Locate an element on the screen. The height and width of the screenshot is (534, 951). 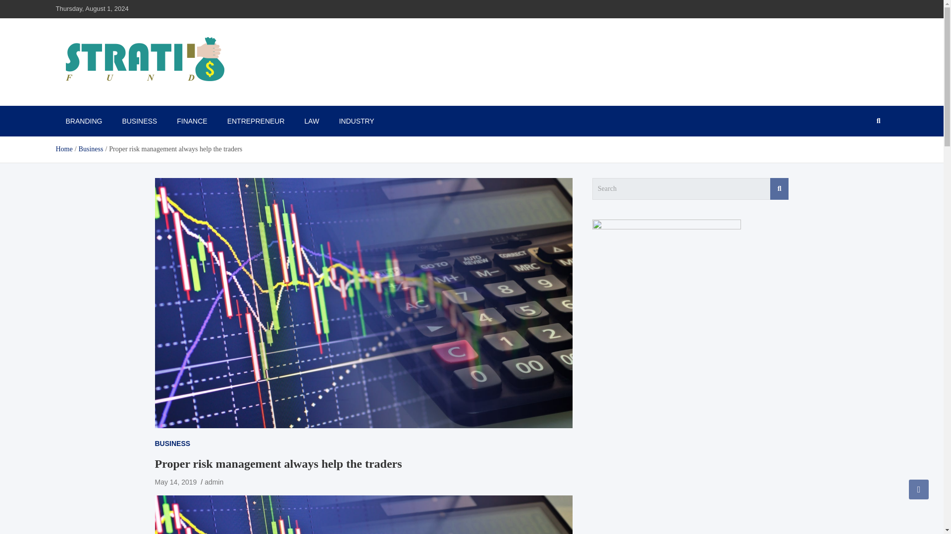
BRANDING is located at coordinates (83, 121).